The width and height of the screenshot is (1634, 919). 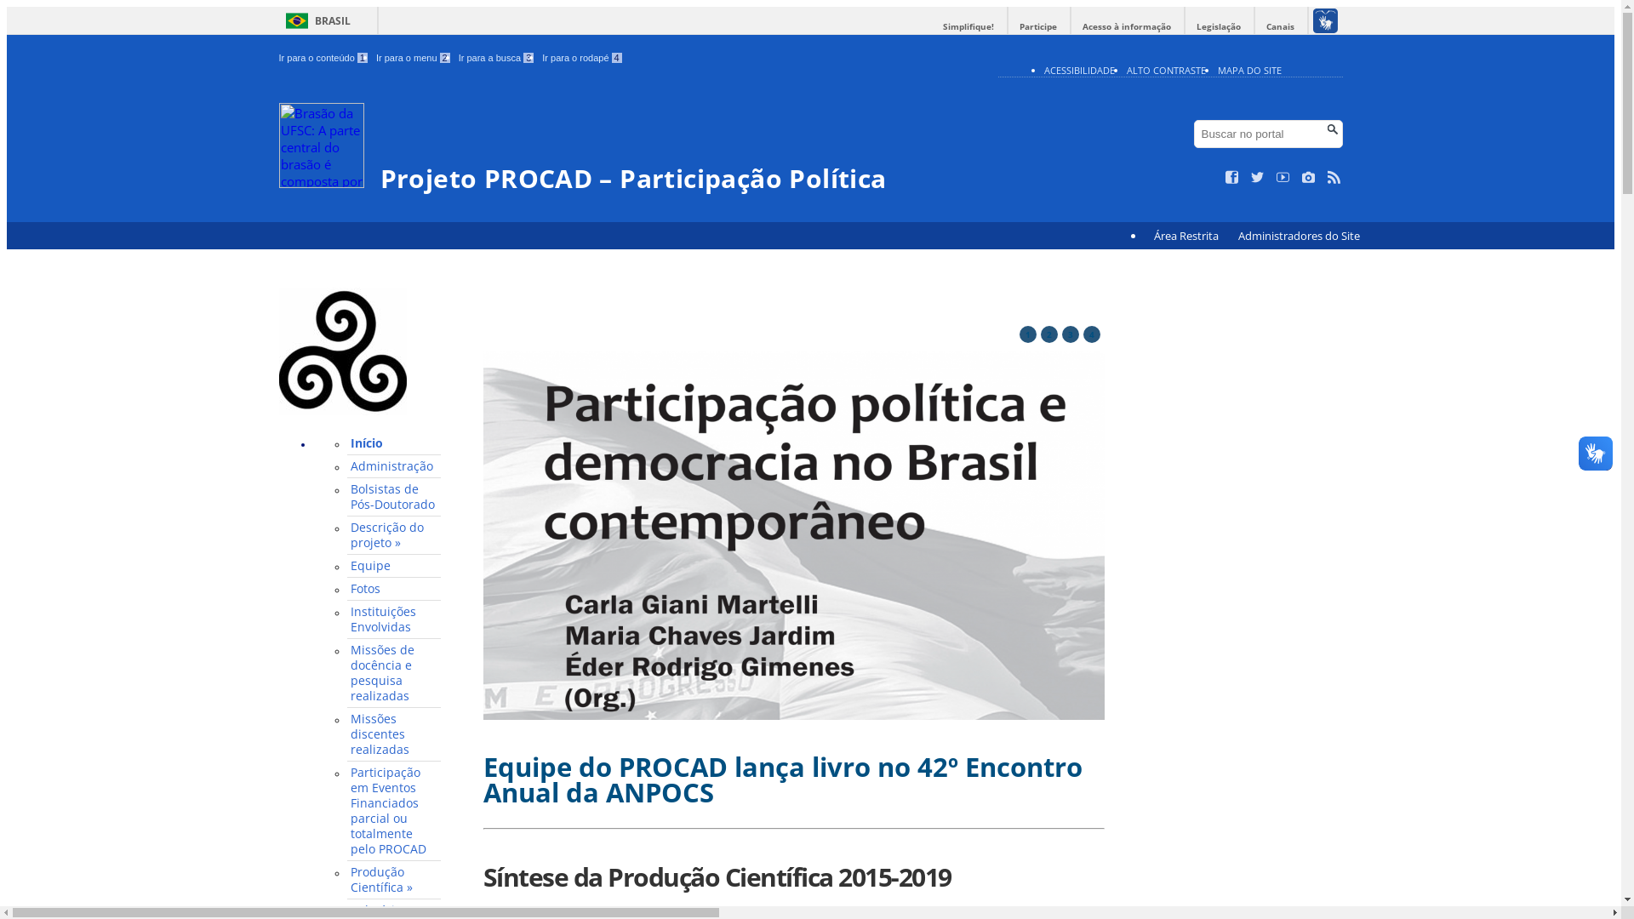 What do you see at coordinates (1309, 178) in the screenshot?
I see `Veja no Instagram` at bounding box center [1309, 178].